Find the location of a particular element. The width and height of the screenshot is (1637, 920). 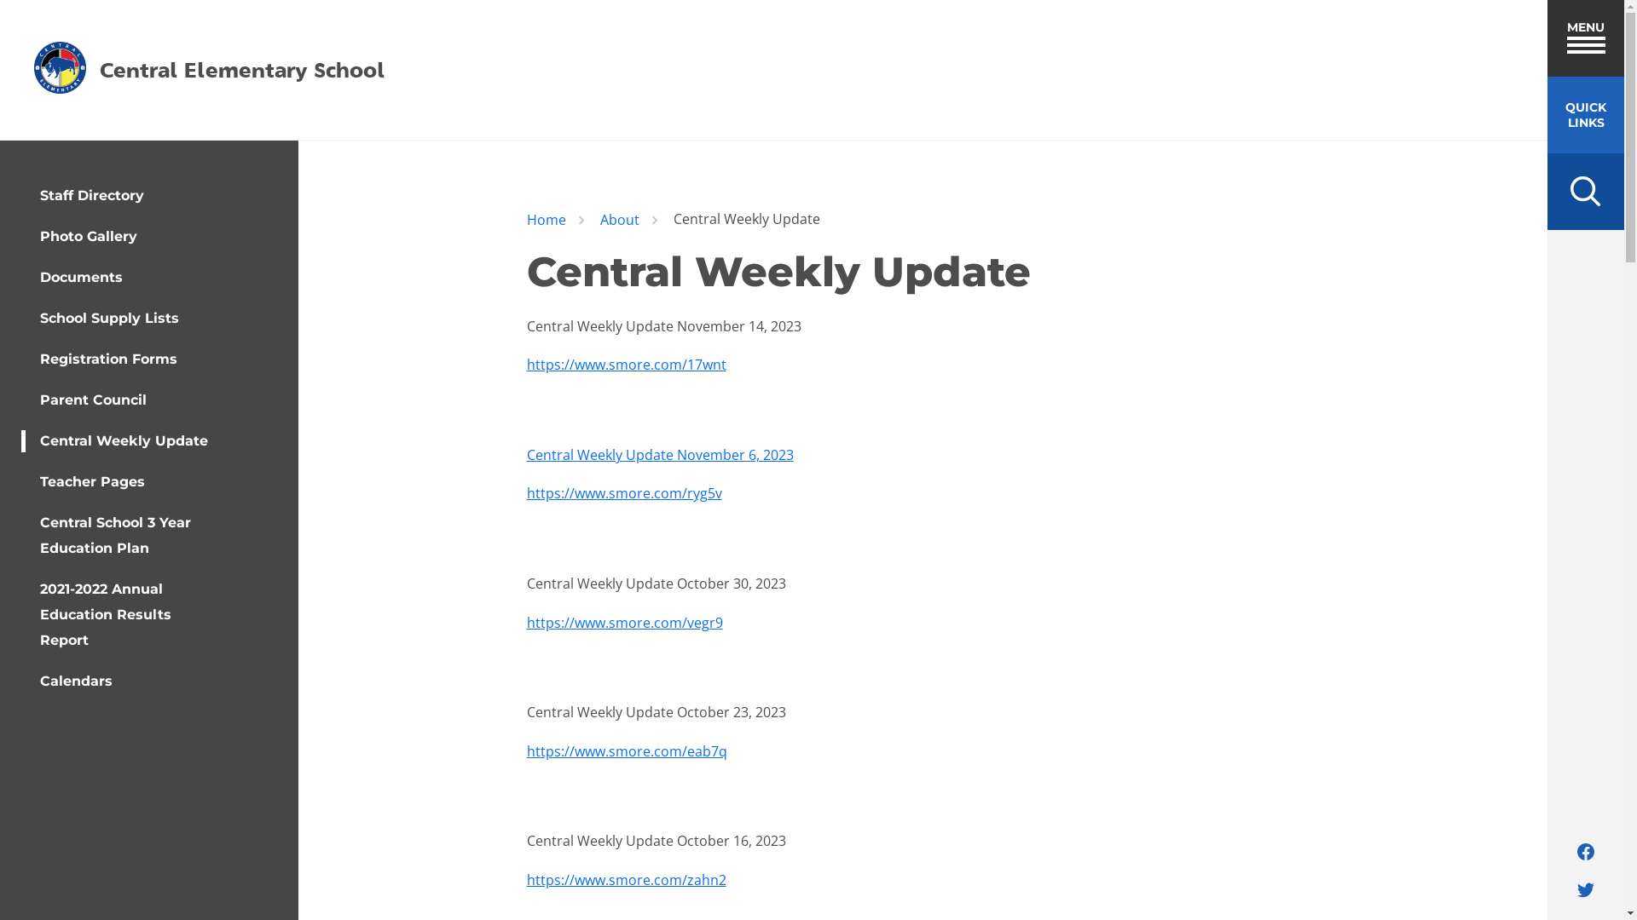

https://www.smore.com/vegr9 is located at coordinates (625, 623).